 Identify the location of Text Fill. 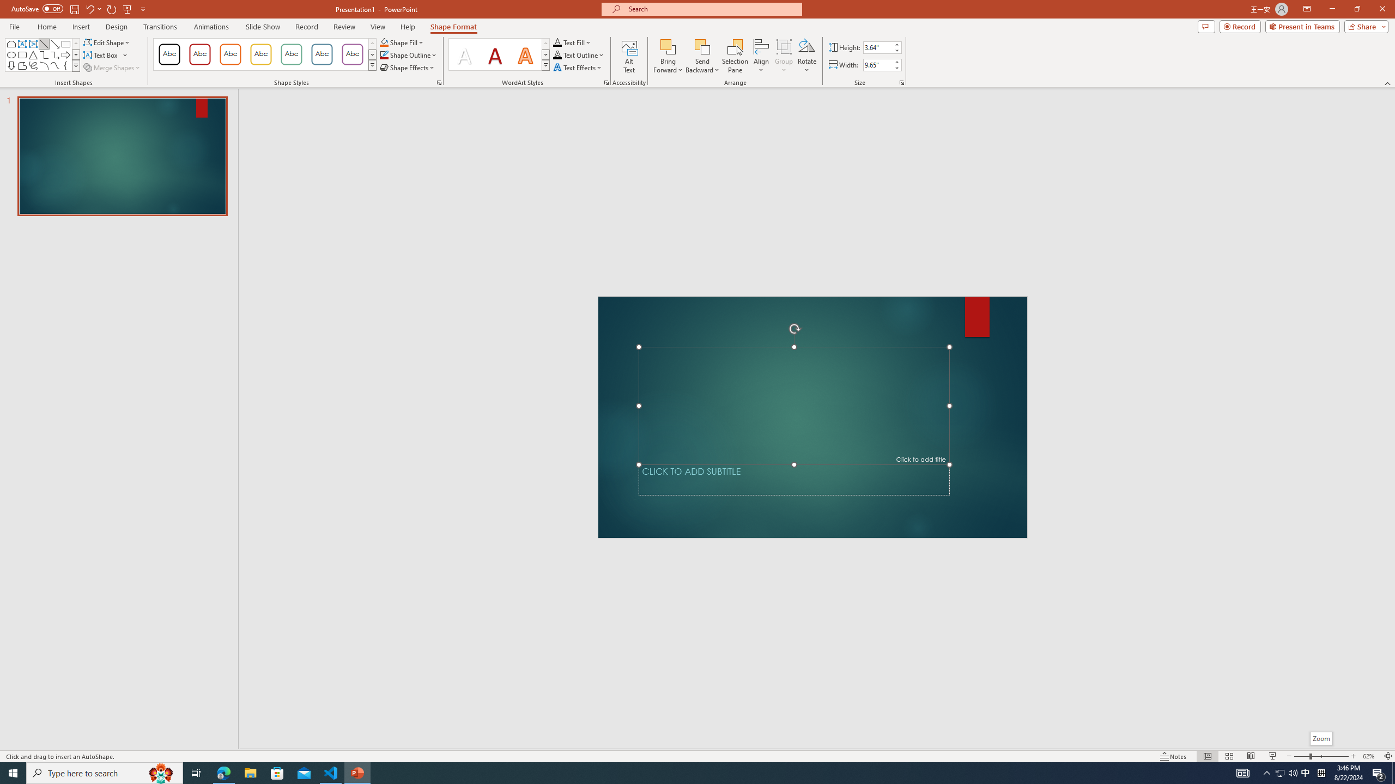
(572, 42).